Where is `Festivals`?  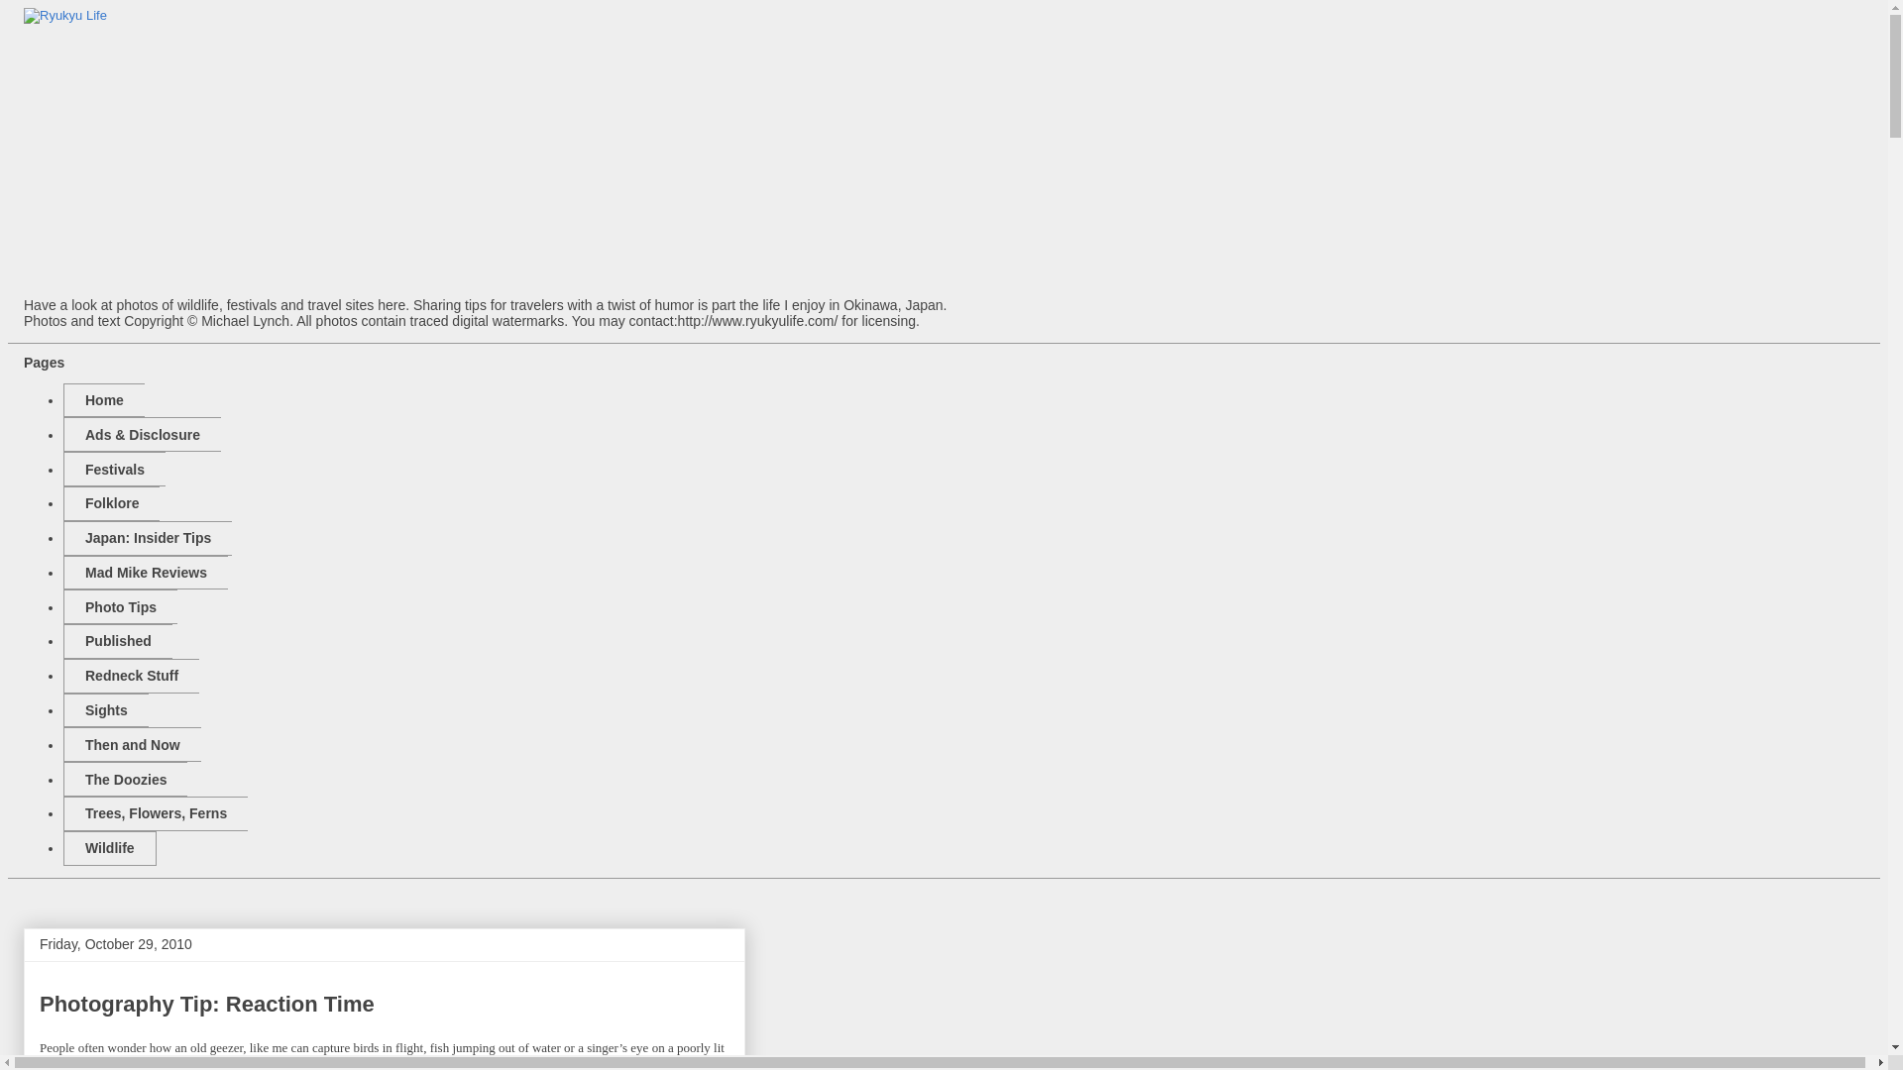 Festivals is located at coordinates (114, 469).